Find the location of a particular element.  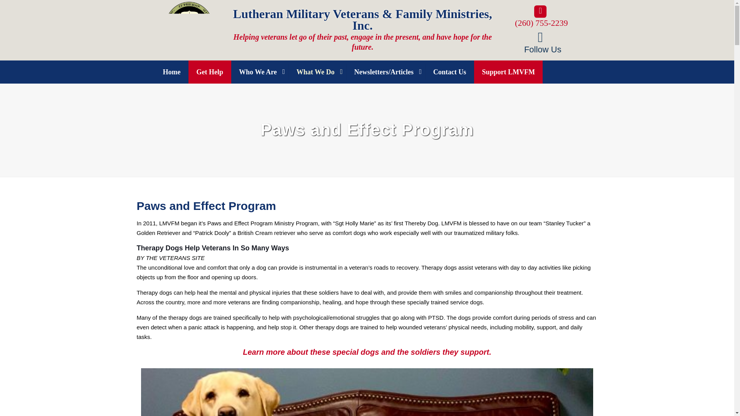

Contact Us is located at coordinates (450, 72).